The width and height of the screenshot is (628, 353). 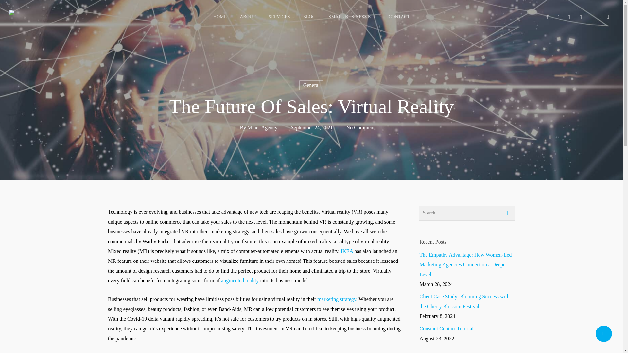 What do you see at coordinates (248, 17) in the screenshot?
I see `ABOUT` at bounding box center [248, 17].